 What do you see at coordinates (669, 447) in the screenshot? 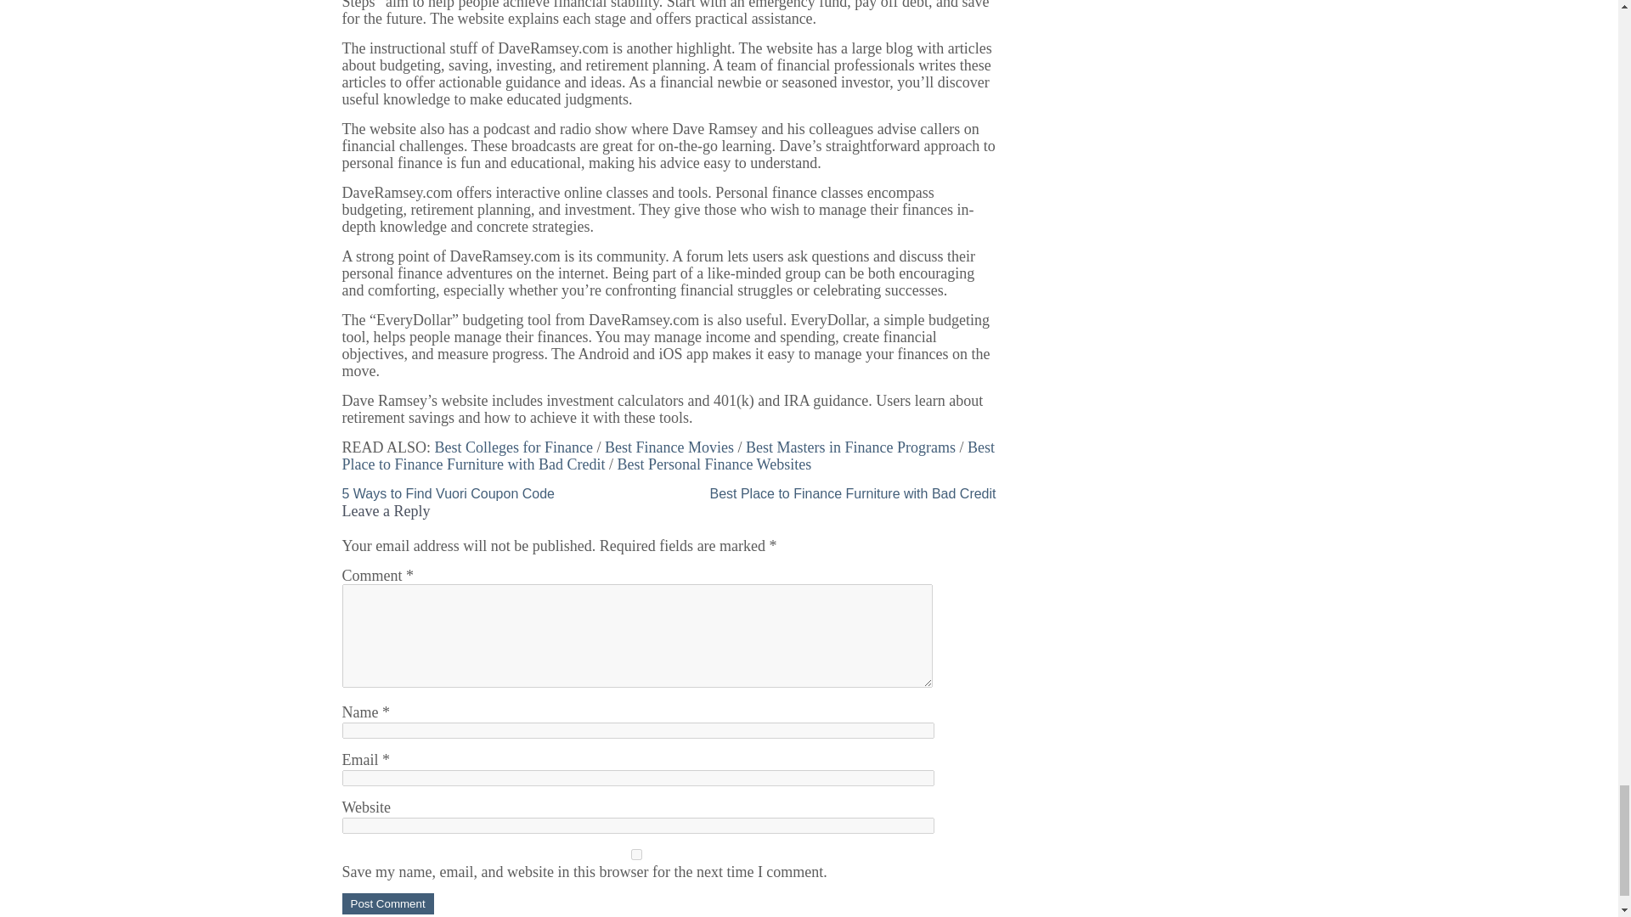
I see `Best Finance Movies` at bounding box center [669, 447].